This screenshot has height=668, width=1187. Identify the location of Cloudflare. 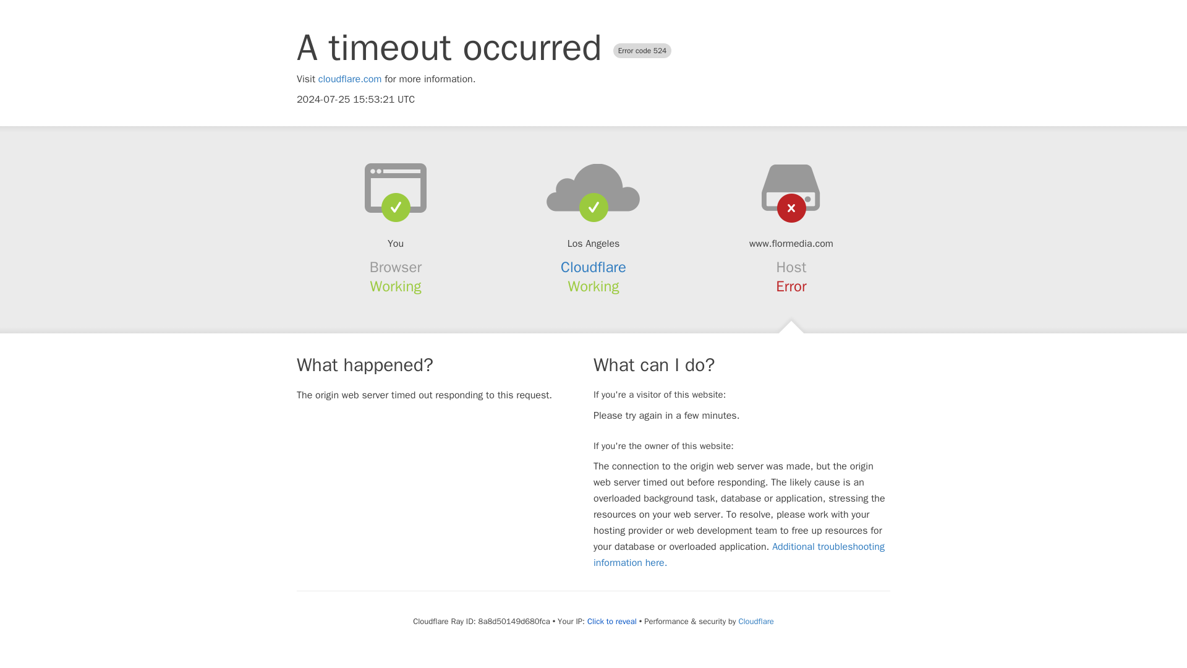
(755, 621).